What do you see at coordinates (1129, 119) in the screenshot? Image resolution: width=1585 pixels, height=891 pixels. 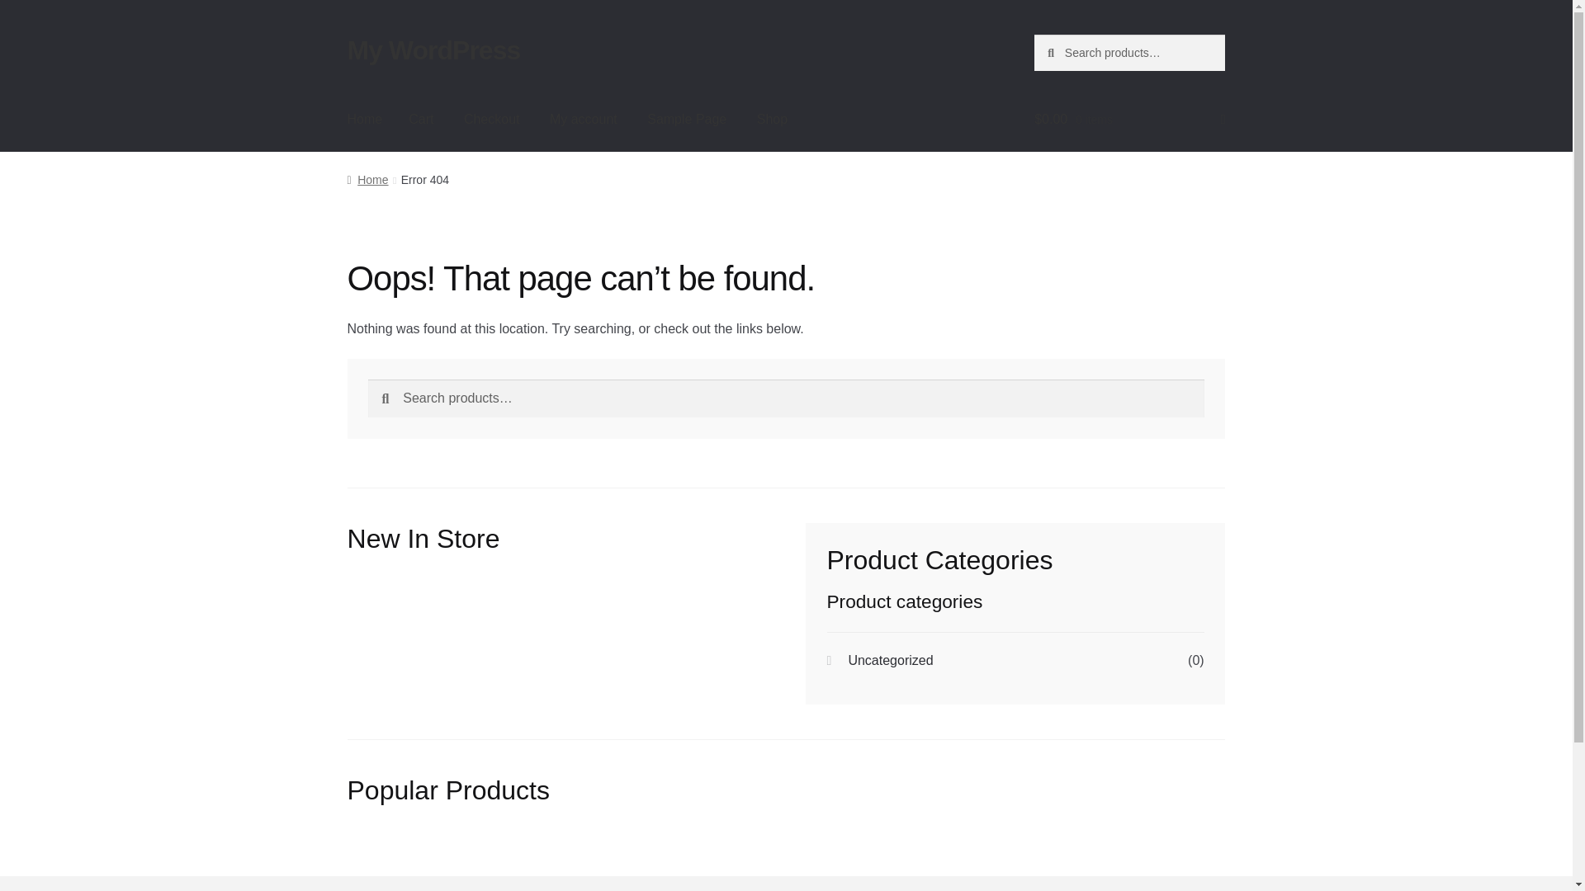 I see `View your shopping cart` at bounding box center [1129, 119].